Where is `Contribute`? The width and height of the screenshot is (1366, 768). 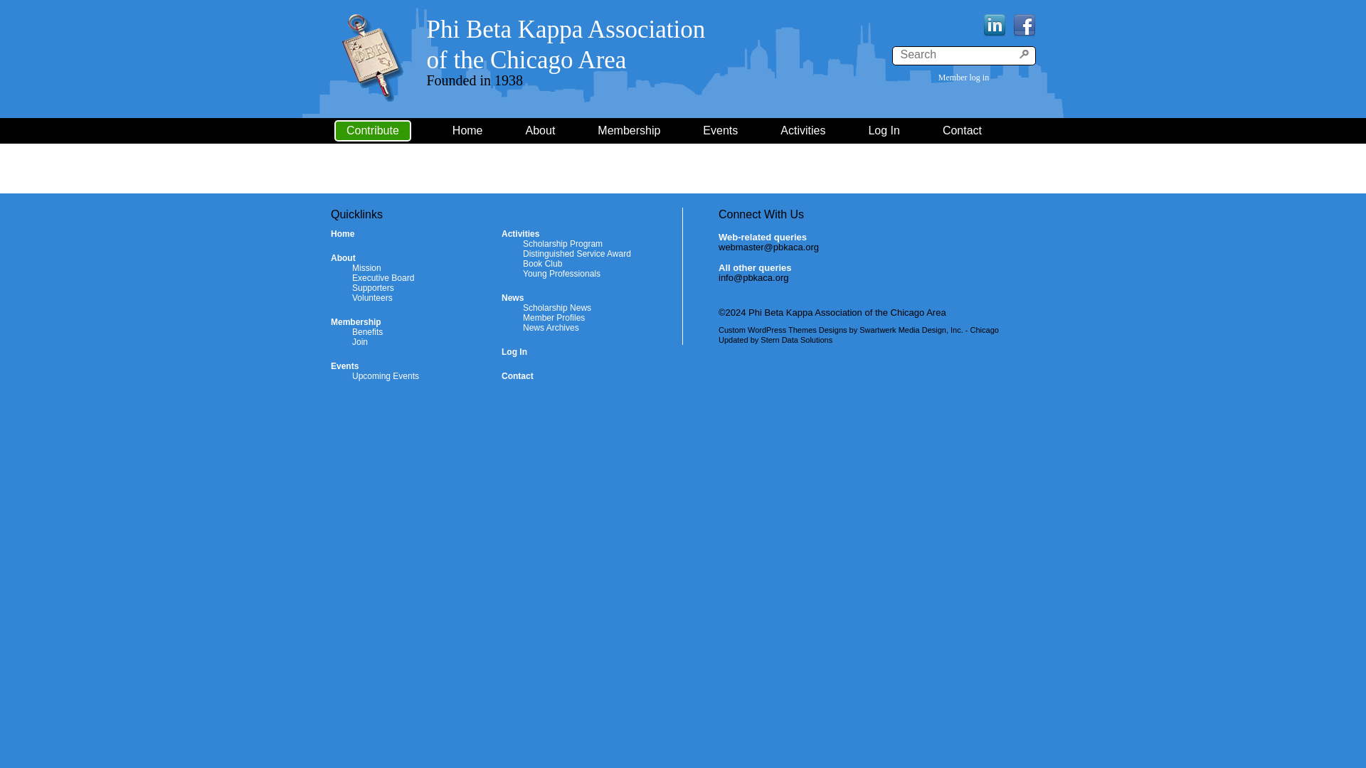
Contribute is located at coordinates (373, 130).